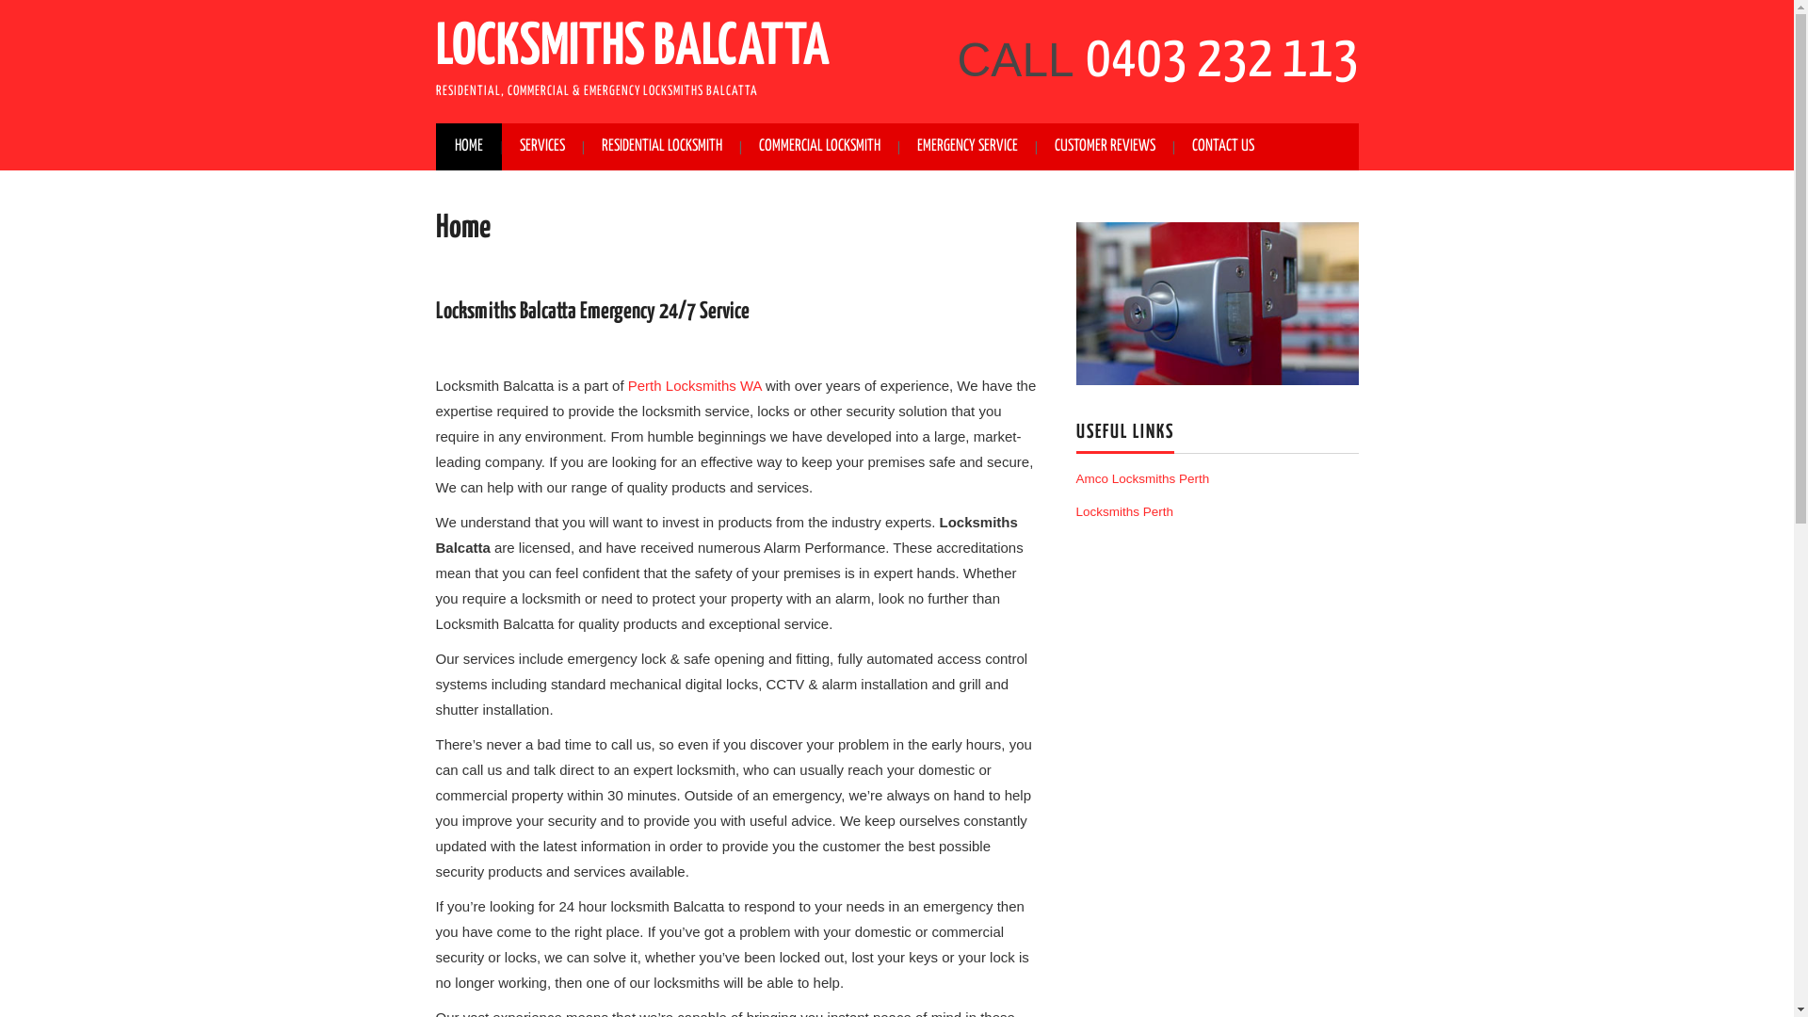 This screenshot has width=1808, height=1017. I want to click on 0403 232 113, so click(1221, 60).